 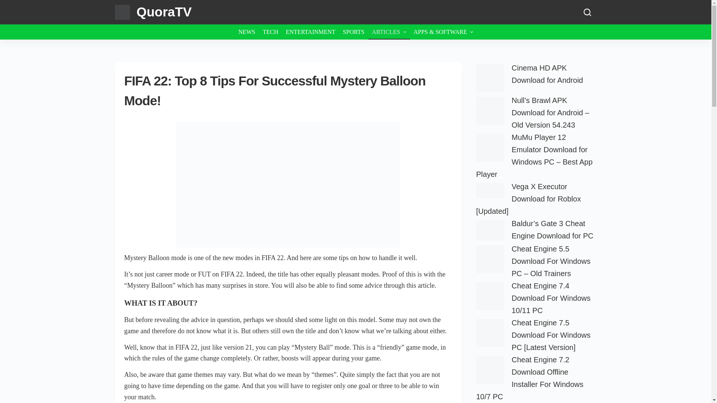 I want to click on QuoraTV, so click(x=164, y=11).